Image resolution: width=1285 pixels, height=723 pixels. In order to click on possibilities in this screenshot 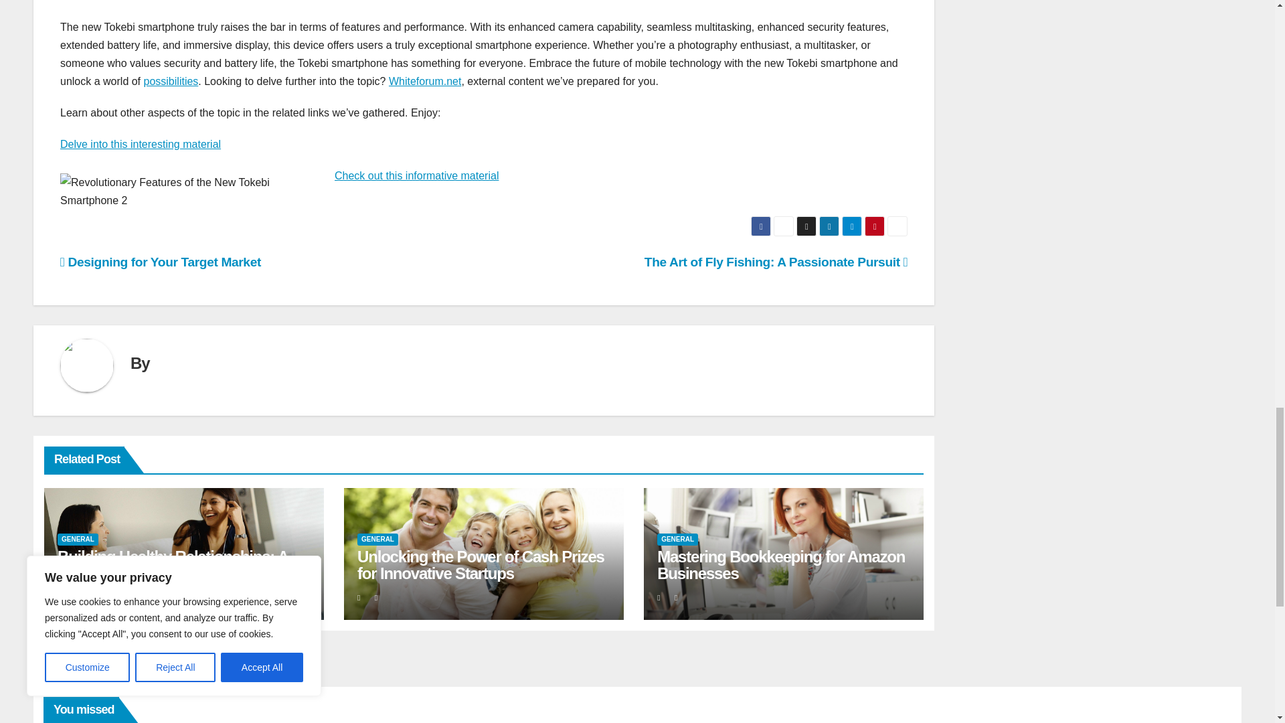, I will do `click(171, 81)`.